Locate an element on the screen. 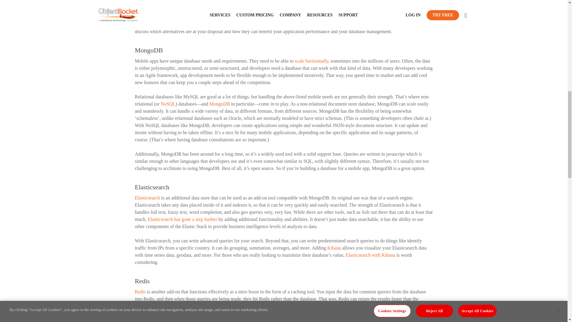  Kibana is located at coordinates (334, 248).